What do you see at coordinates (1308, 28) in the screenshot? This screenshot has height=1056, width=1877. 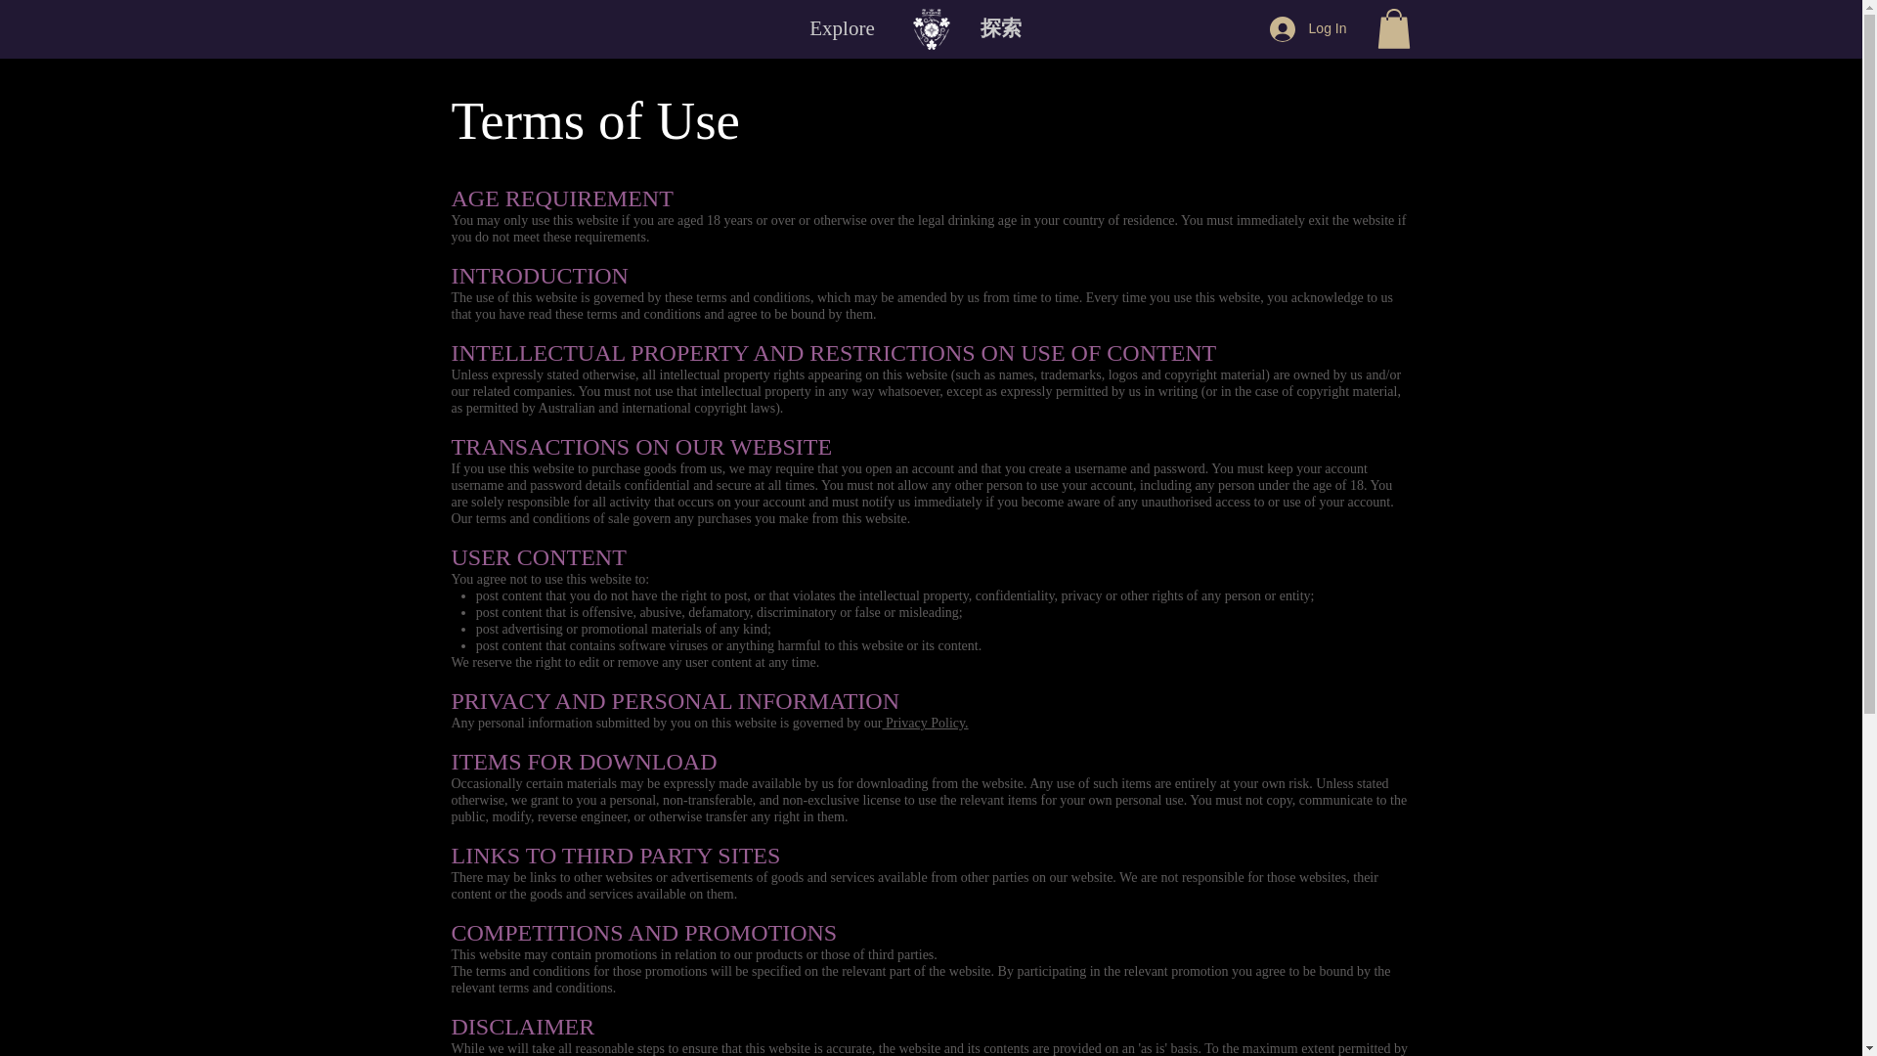 I see `Log In` at bounding box center [1308, 28].